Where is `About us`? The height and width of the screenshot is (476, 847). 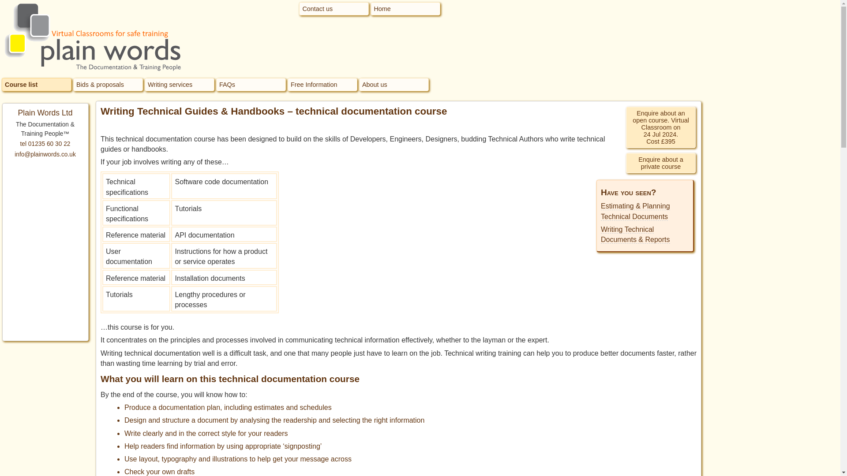
About us is located at coordinates (394, 85).